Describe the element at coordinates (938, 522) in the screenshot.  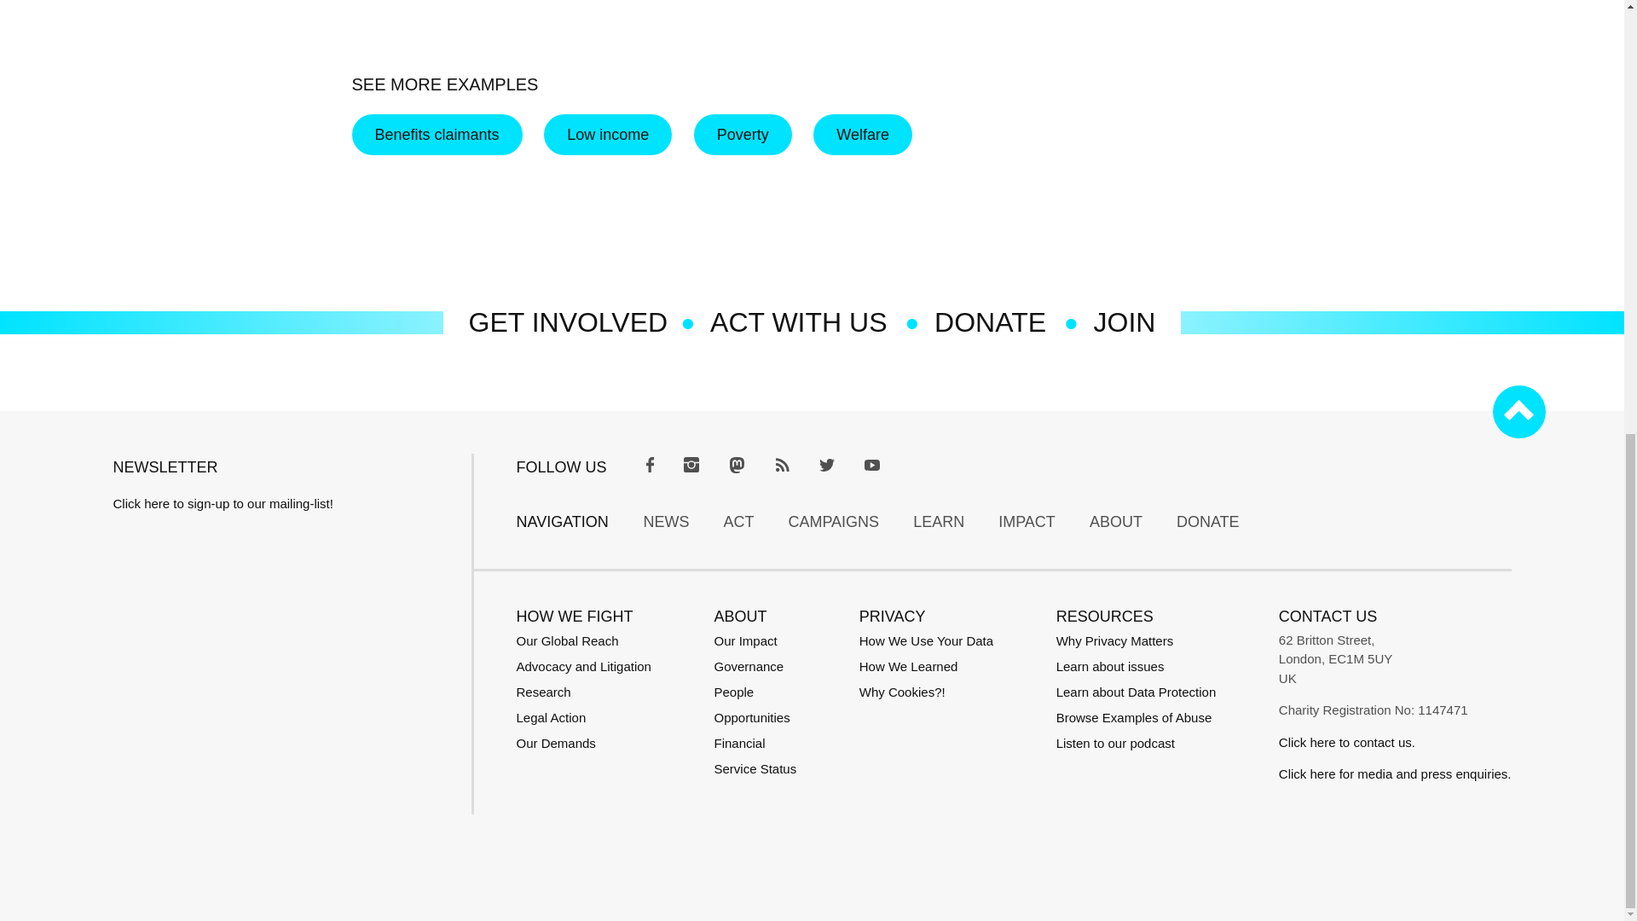
I see `LEARN` at that location.